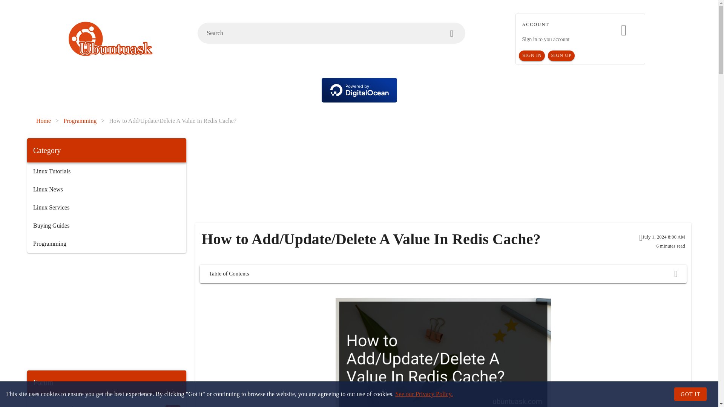  Describe the element at coordinates (106, 171) in the screenshot. I see `Linux Tutorials` at that location.